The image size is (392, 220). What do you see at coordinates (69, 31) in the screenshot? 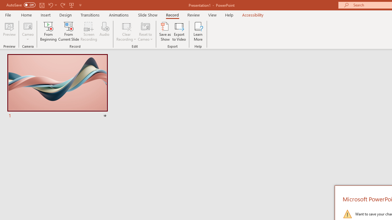
I see `From Current Slide...` at bounding box center [69, 31].